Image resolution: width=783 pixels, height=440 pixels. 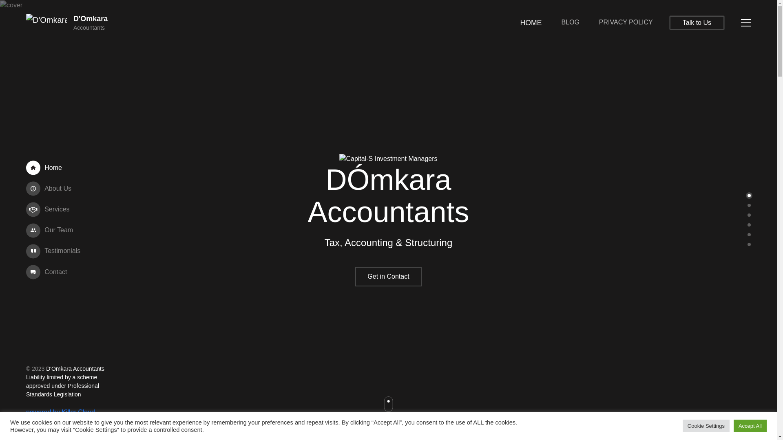 I want to click on Our Team, so click(x=55, y=231).